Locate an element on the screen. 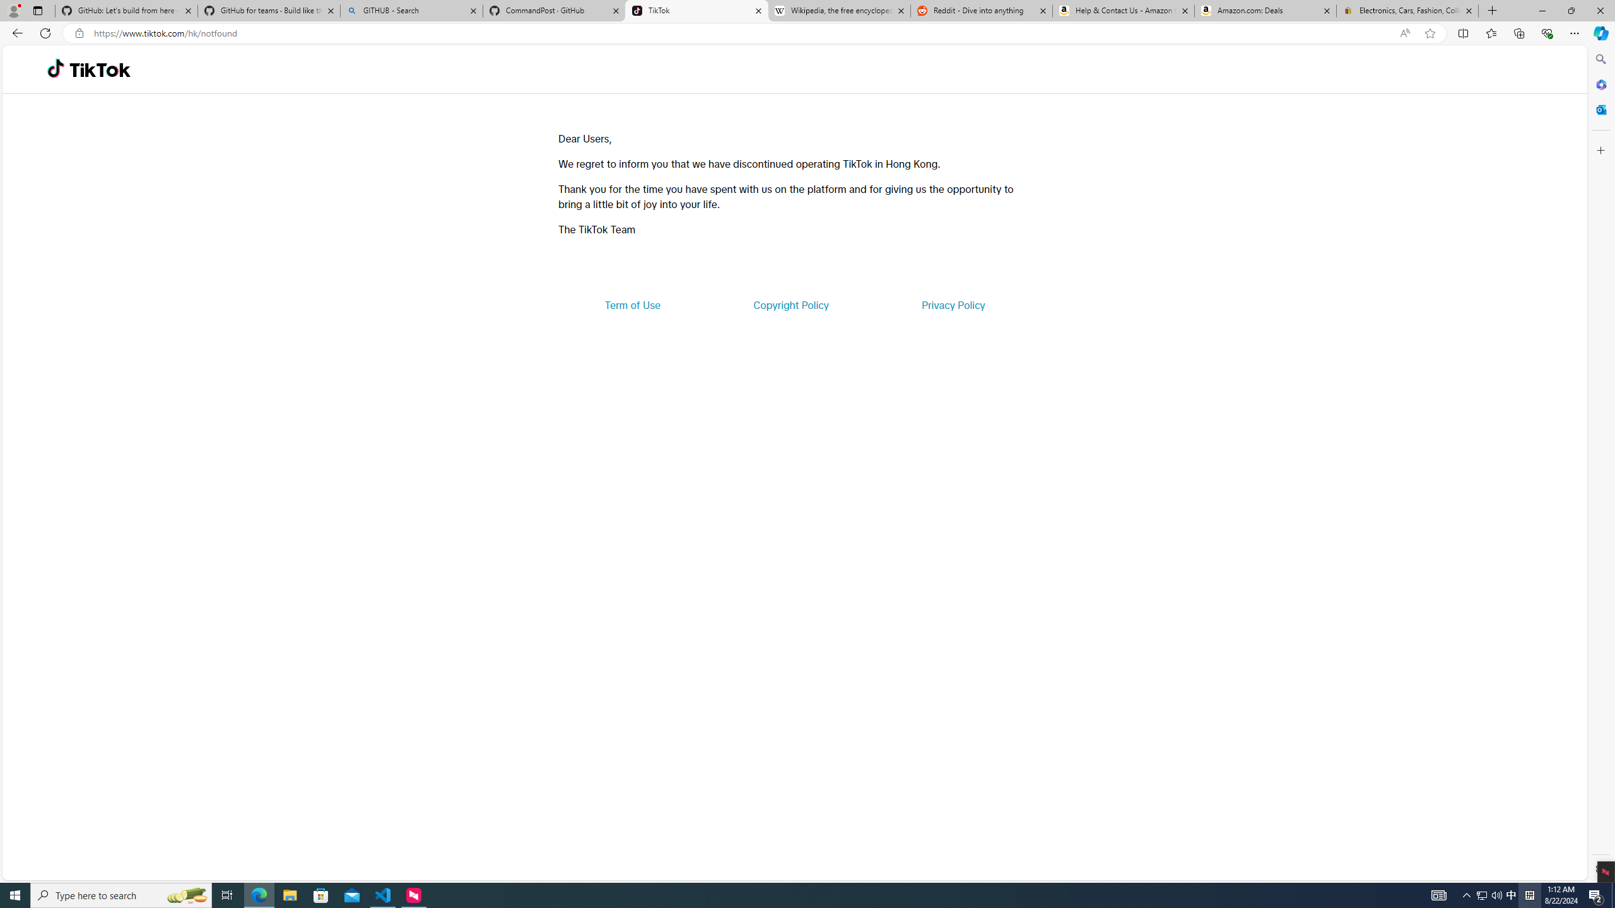 This screenshot has width=1615, height=908. Wikipedia, the free encyclopedia is located at coordinates (839, 11).